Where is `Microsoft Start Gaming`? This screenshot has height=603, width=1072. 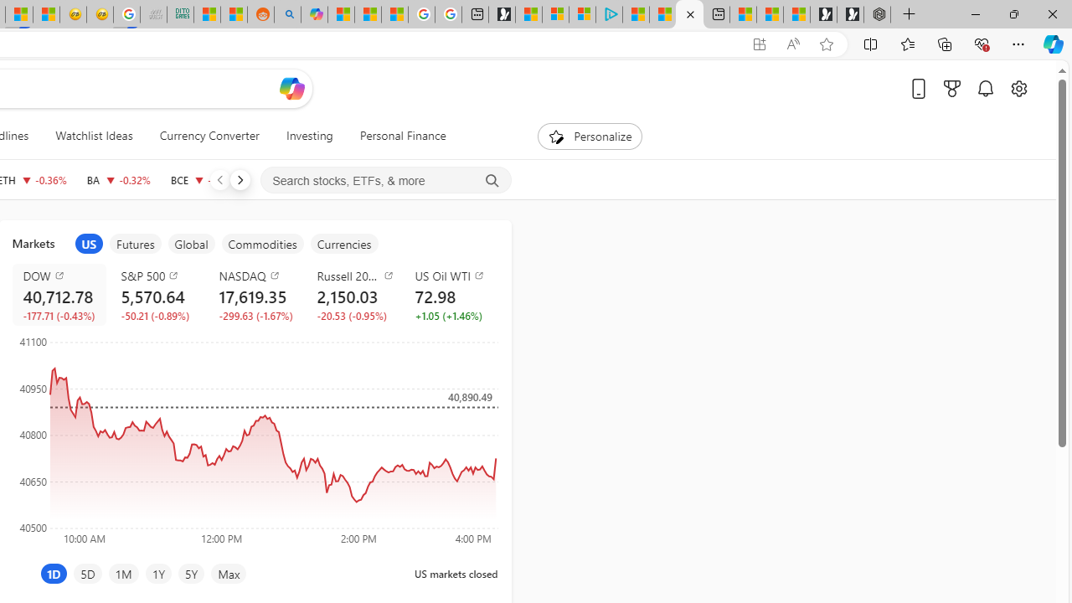 Microsoft Start Gaming is located at coordinates (502, 15).